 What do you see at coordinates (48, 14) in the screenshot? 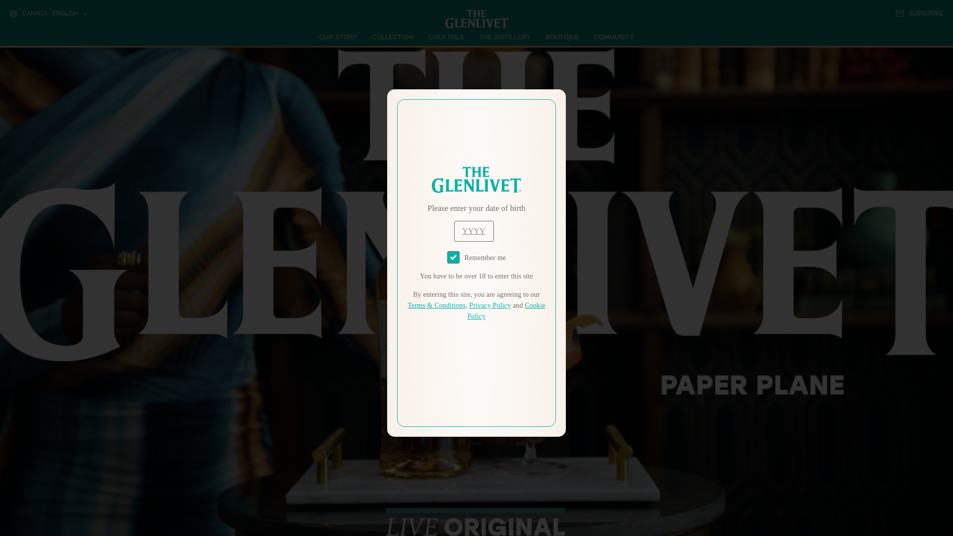
I see `CANADA - ENGLISH` at bounding box center [48, 14].